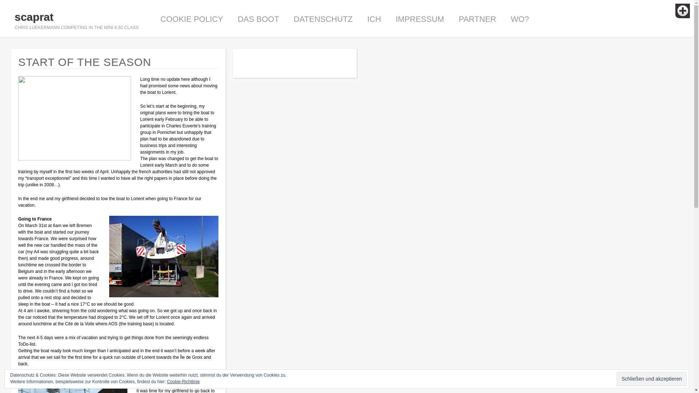 Image resolution: width=699 pixels, height=393 pixels. Describe the element at coordinates (183, 382) in the screenshot. I see `Cookie-Richtlinie` at that location.